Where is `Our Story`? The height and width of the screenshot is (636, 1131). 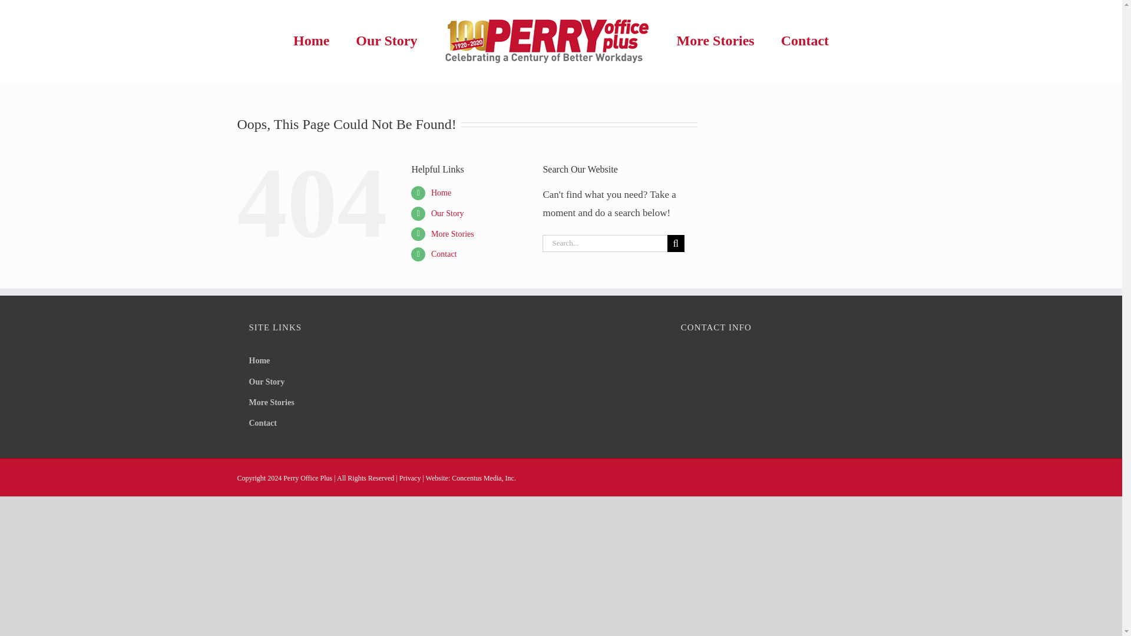
Our Story is located at coordinates (386, 40).